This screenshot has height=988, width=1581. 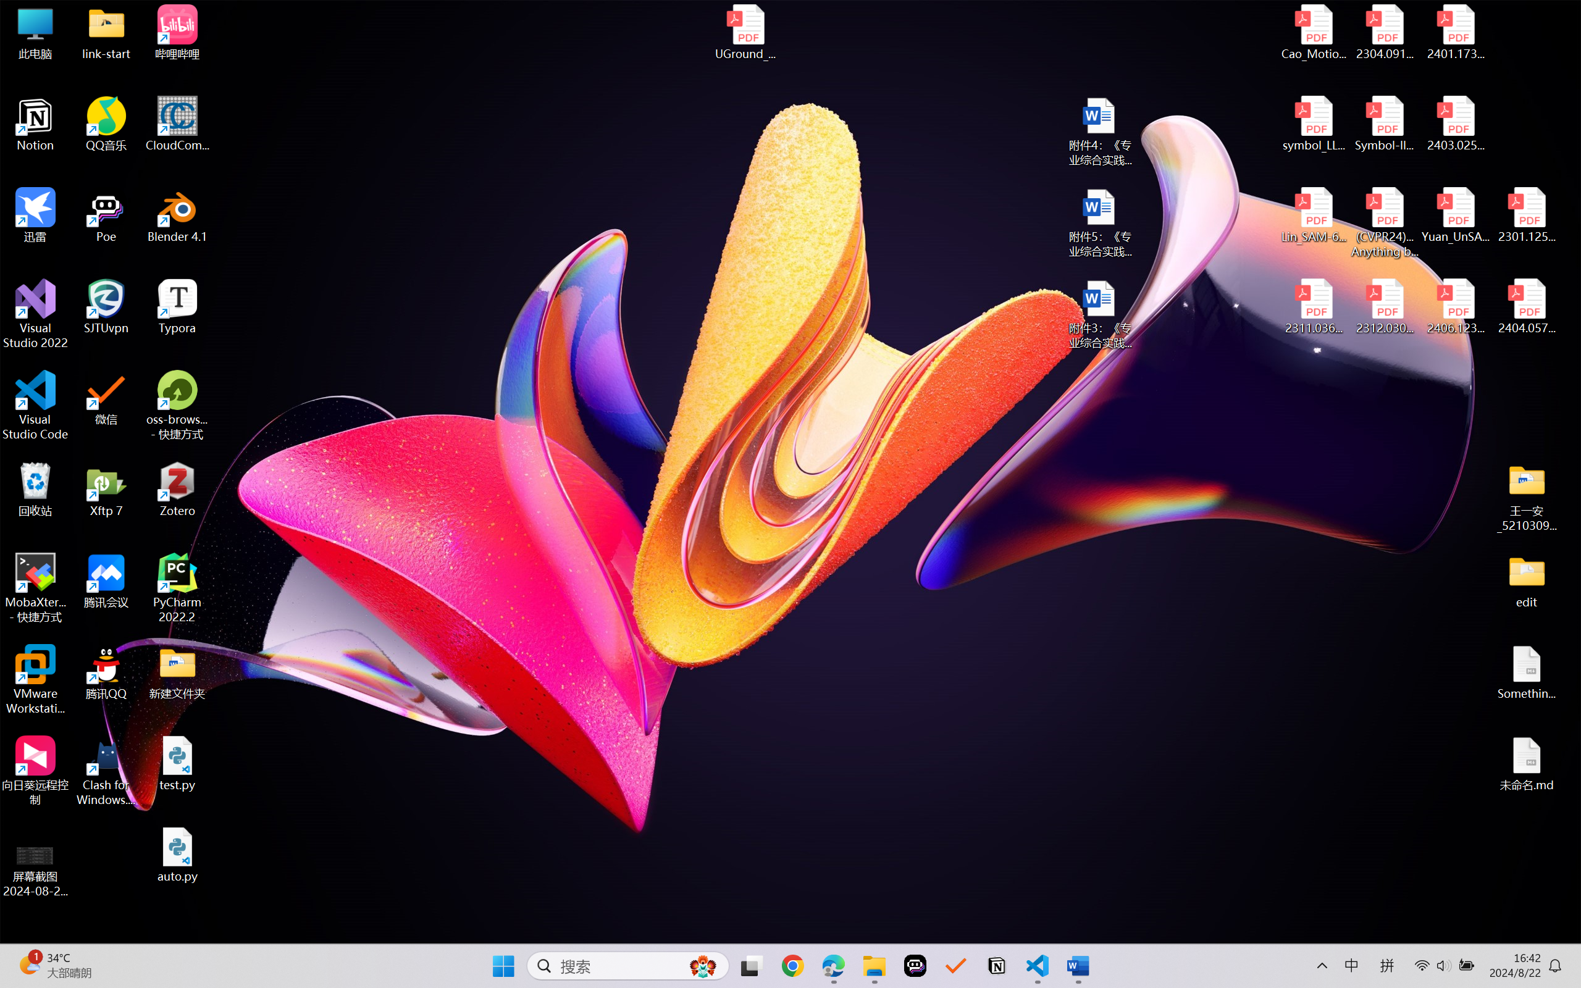 What do you see at coordinates (1455, 32) in the screenshot?
I see `2401.17399v1.pdf` at bounding box center [1455, 32].